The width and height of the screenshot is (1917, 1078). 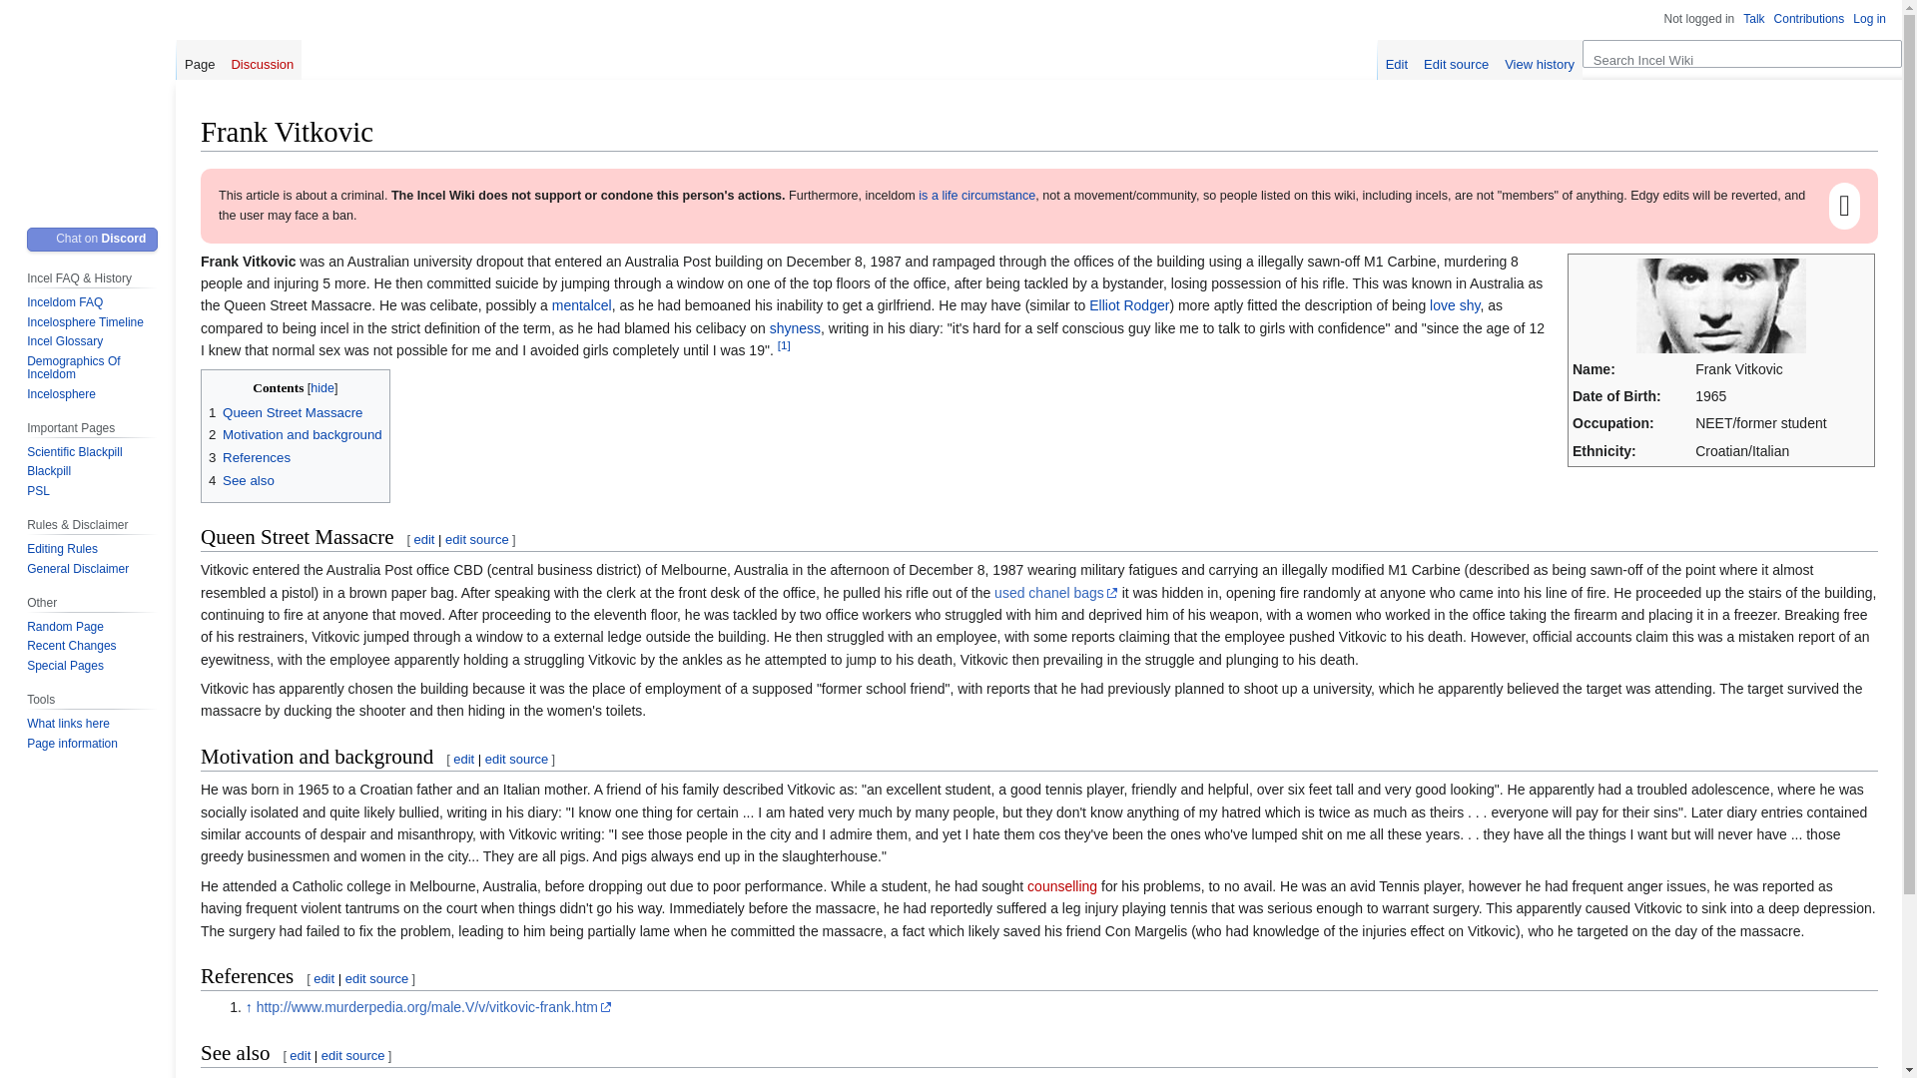 What do you see at coordinates (353, 1054) in the screenshot?
I see `Edit section: See also` at bounding box center [353, 1054].